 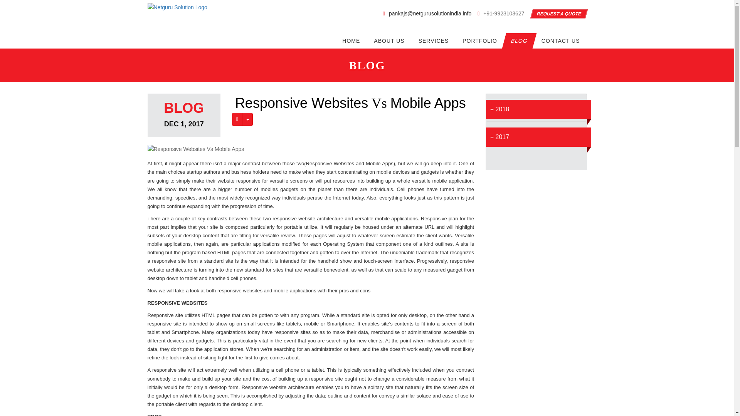 What do you see at coordinates (479, 41) in the screenshot?
I see `PORTFOLIO` at bounding box center [479, 41].